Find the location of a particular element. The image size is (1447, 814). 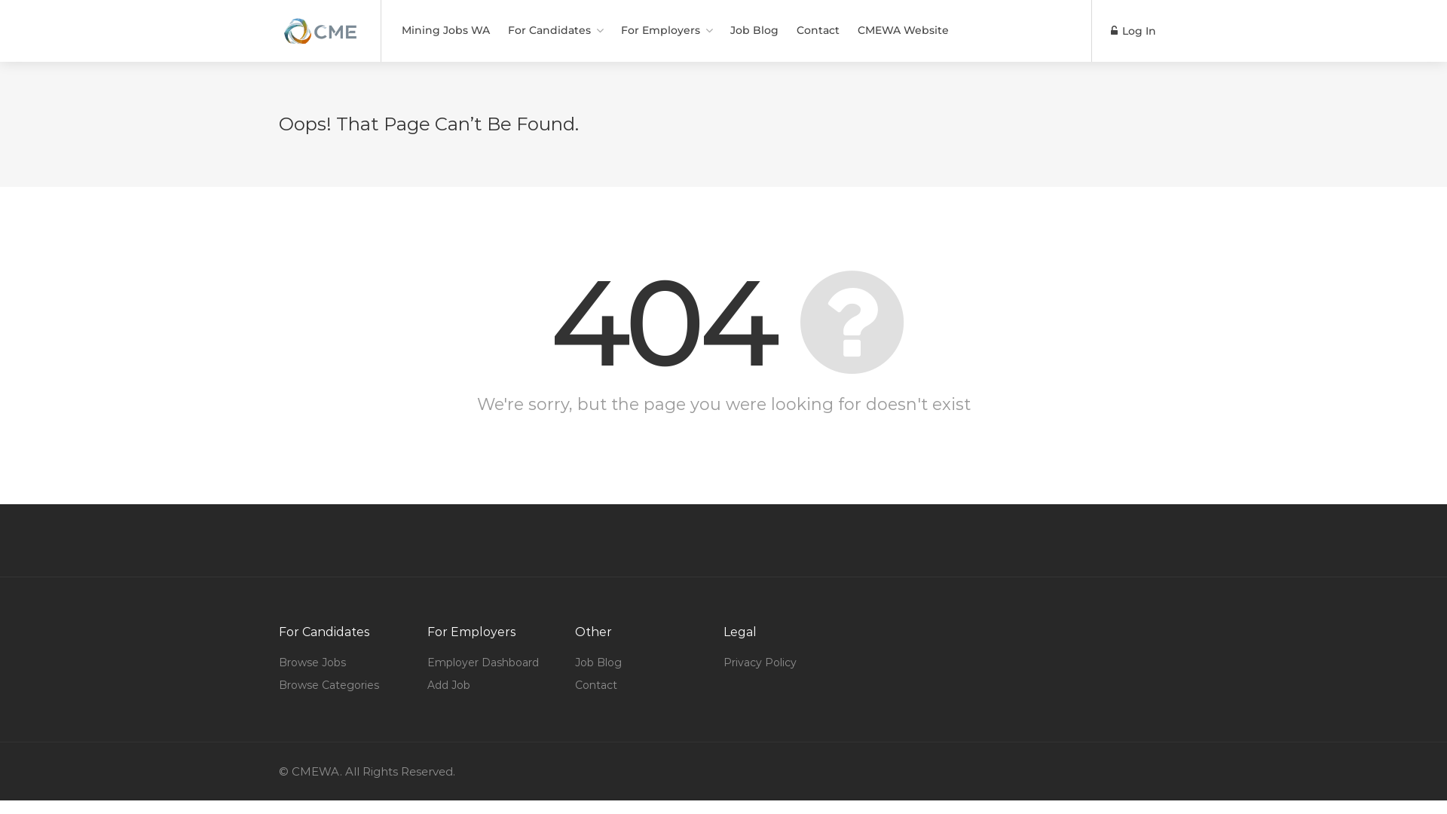

For Employers is located at coordinates (666, 30).